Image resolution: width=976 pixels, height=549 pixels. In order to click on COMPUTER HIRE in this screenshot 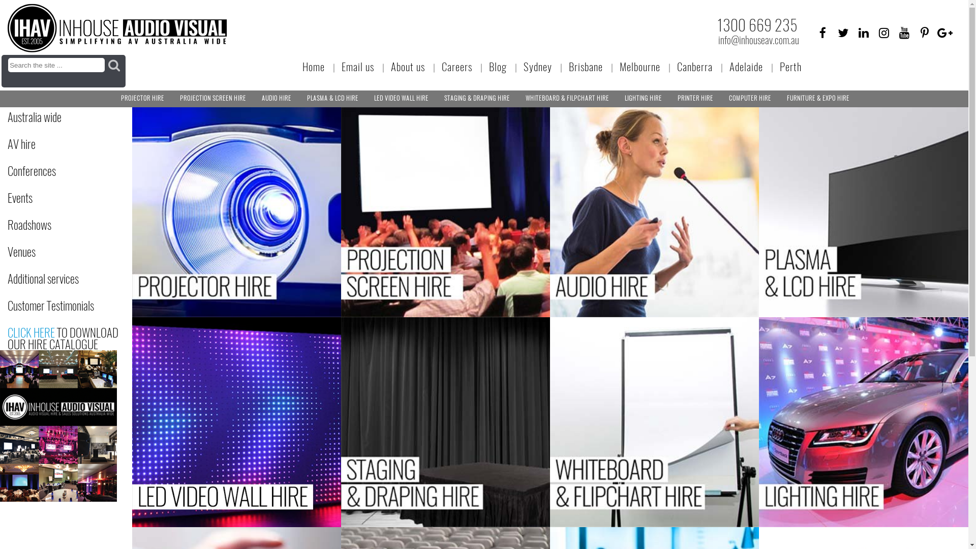, I will do `click(750, 99)`.